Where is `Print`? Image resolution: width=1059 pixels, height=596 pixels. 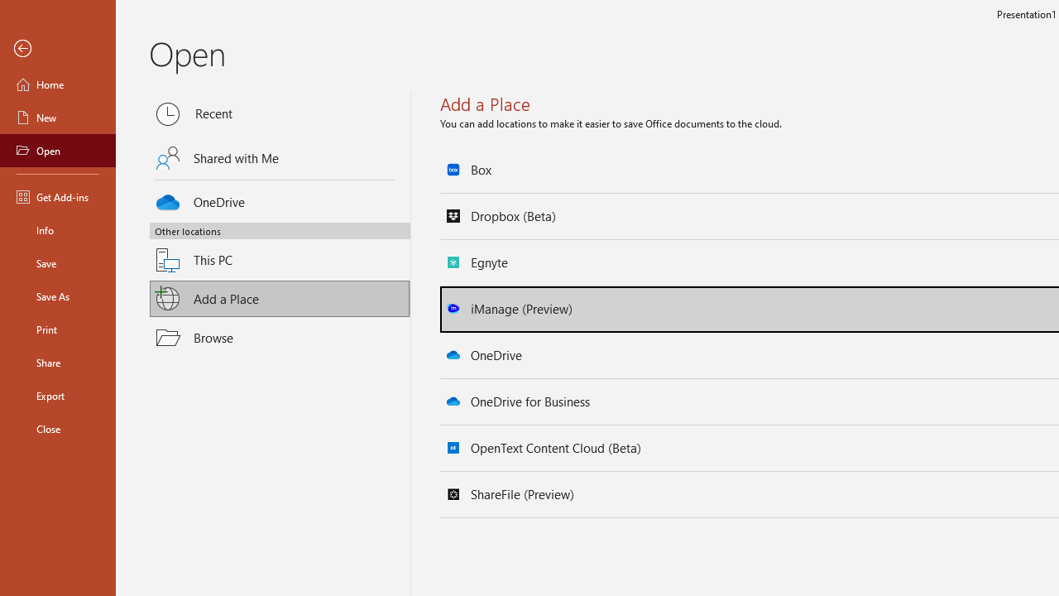 Print is located at coordinates (58, 329).